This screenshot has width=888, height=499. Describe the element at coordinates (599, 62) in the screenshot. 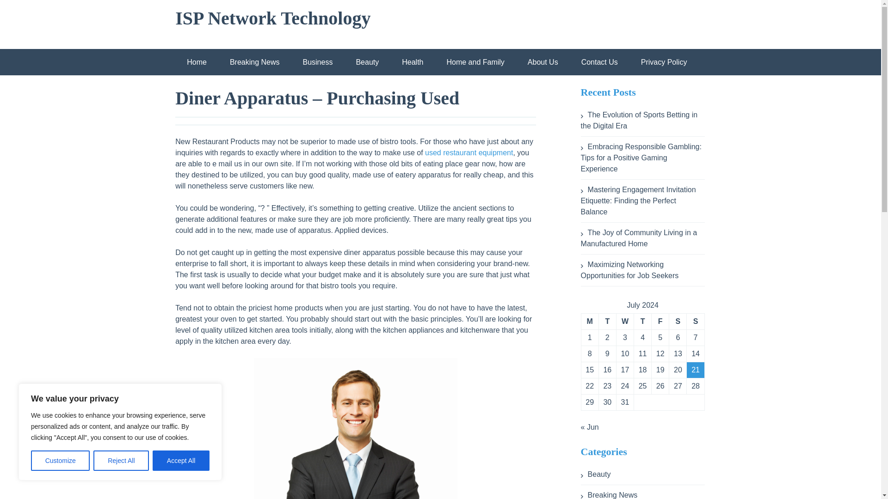

I see `Contact Us` at that location.